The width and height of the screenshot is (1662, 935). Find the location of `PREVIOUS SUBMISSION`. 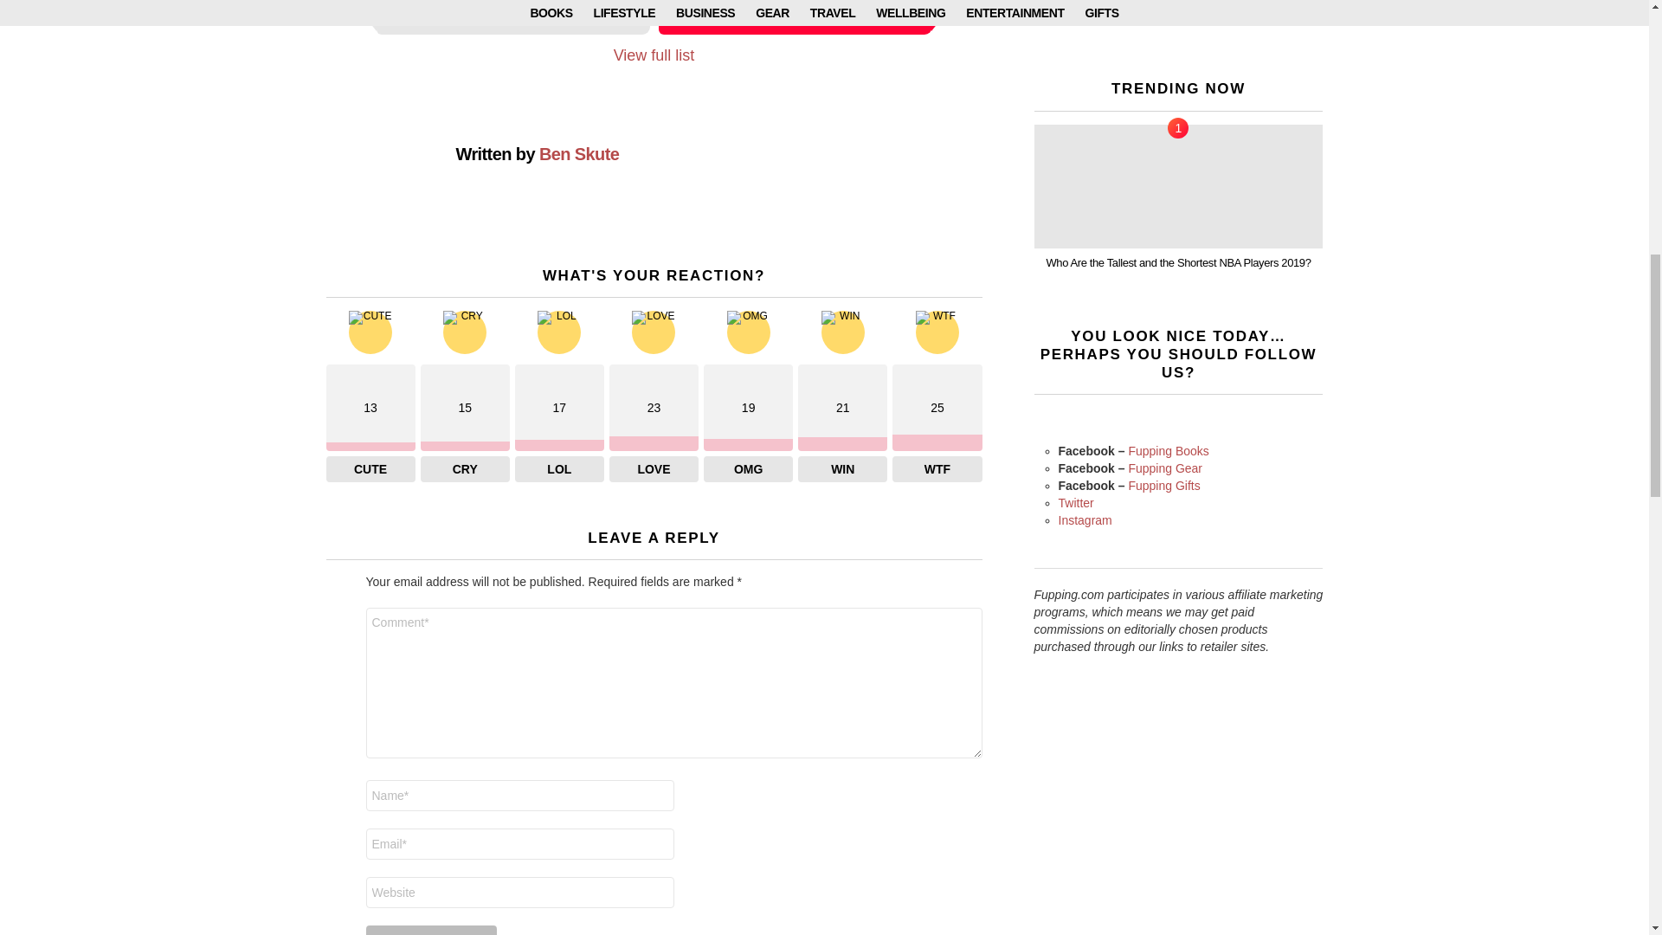

PREVIOUS SUBMISSION is located at coordinates (512, 17).